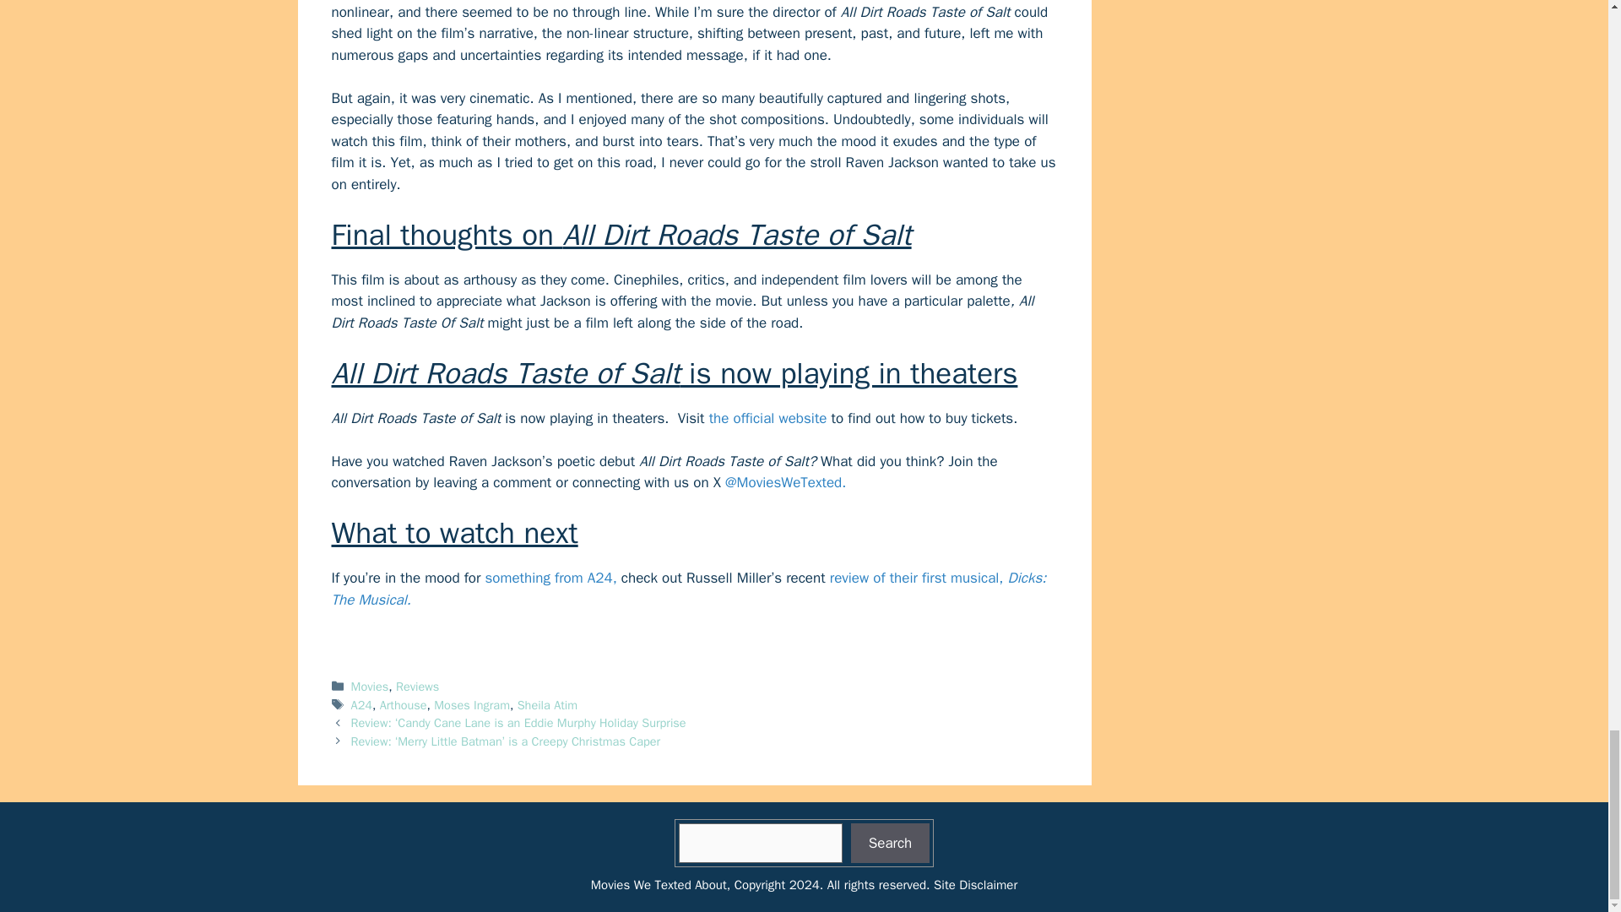  What do you see at coordinates (370, 686) in the screenshot?
I see `Movies` at bounding box center [370, 686].